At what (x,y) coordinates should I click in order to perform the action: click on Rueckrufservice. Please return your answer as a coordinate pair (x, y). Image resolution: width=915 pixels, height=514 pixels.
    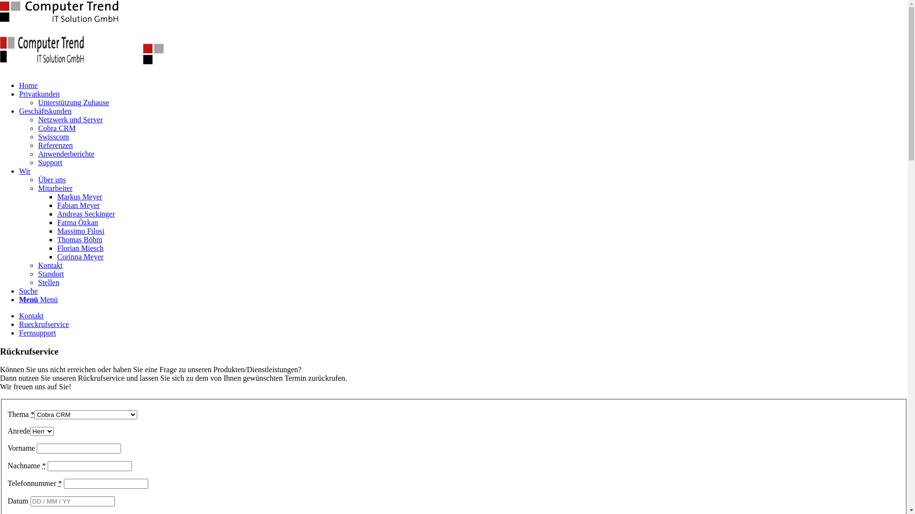
    Looking at the image, I should click on (44, 325).